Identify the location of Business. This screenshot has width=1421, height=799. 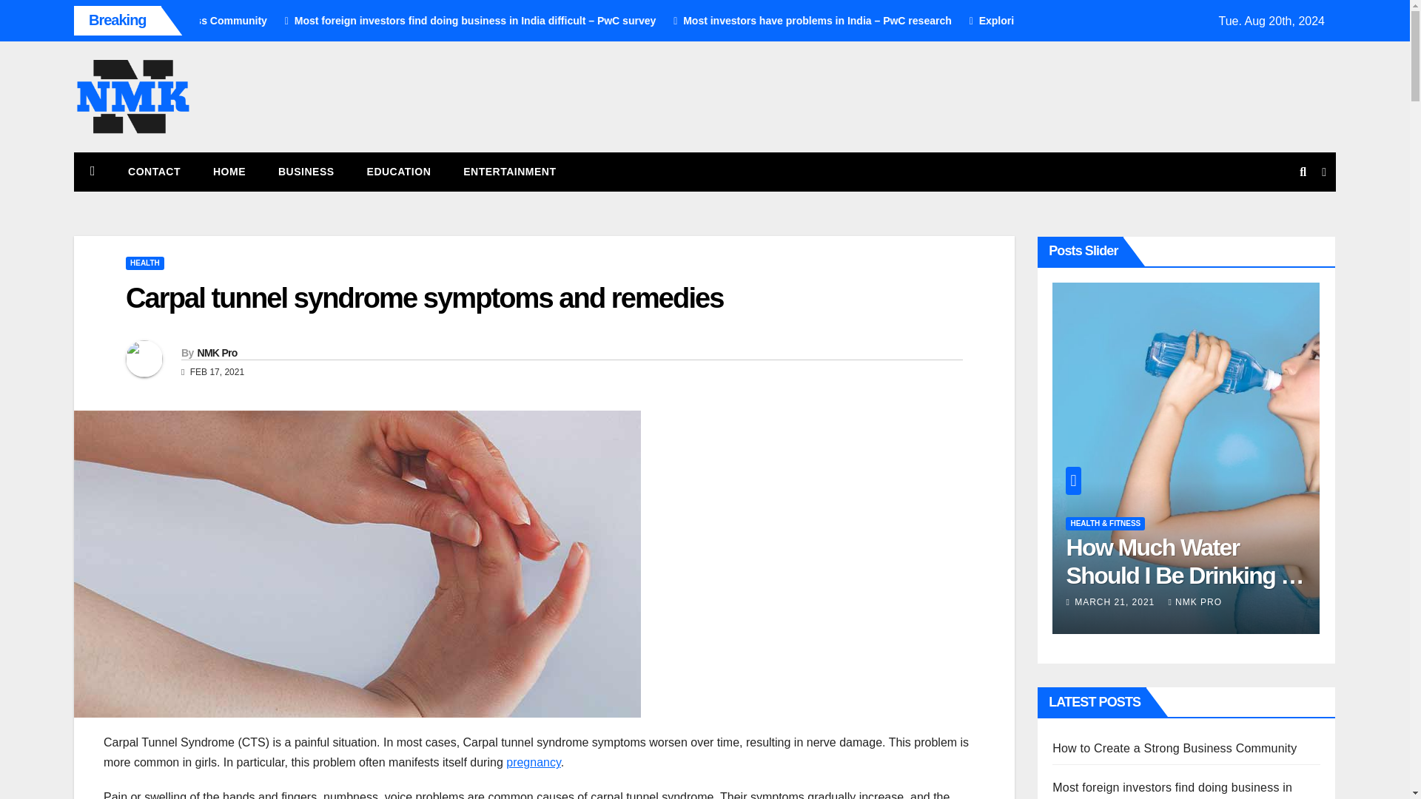
(306, 172).